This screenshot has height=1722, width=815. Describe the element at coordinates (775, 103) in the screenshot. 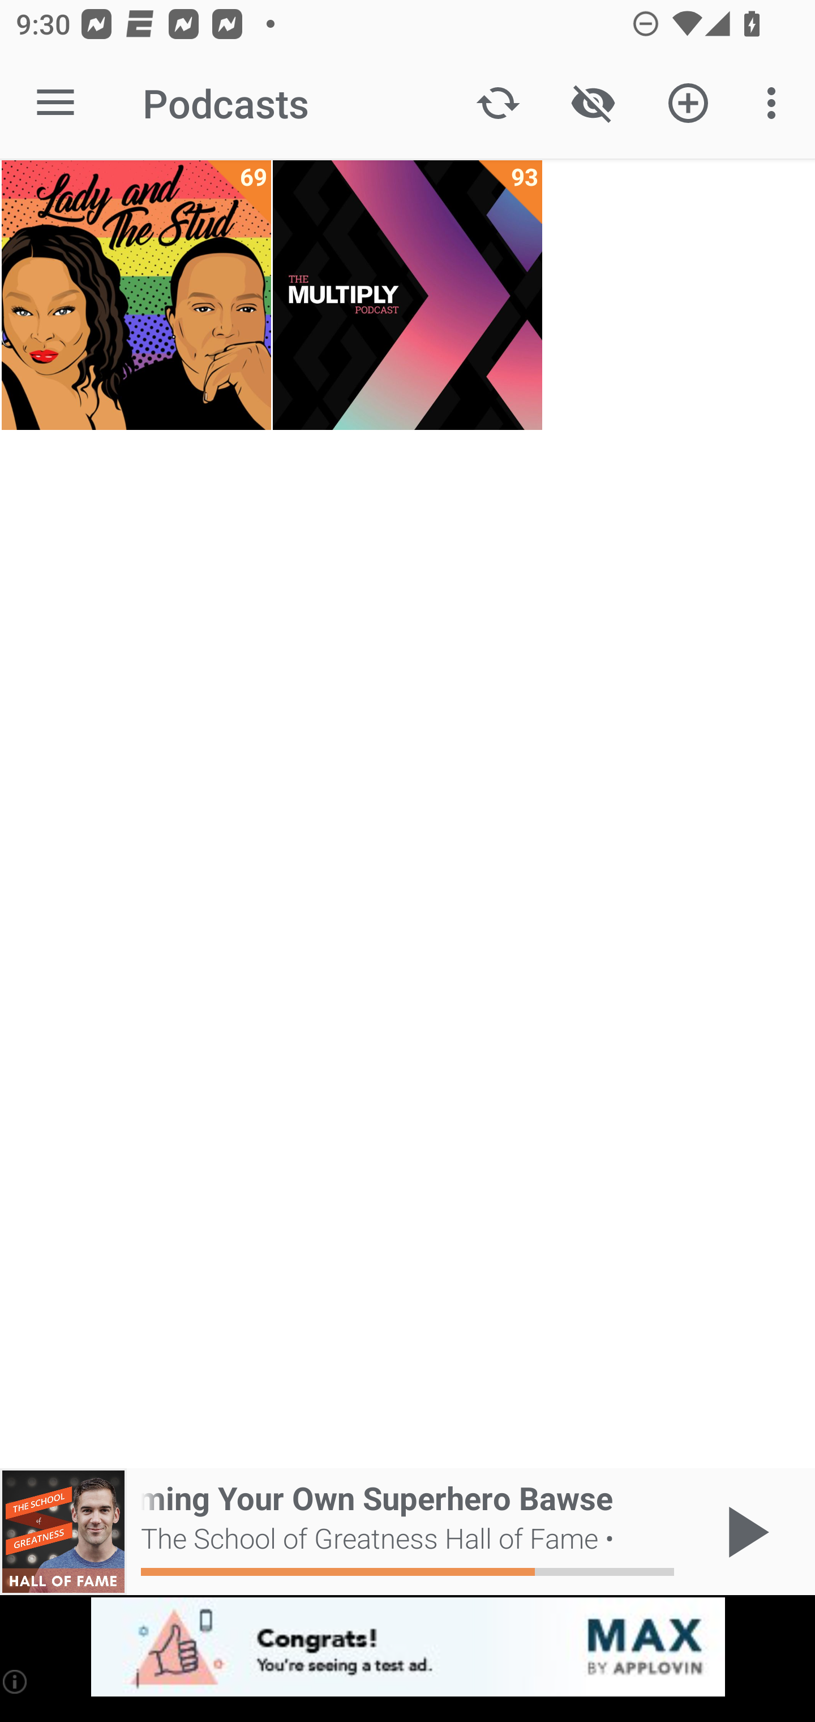

I see `More options` at that location.